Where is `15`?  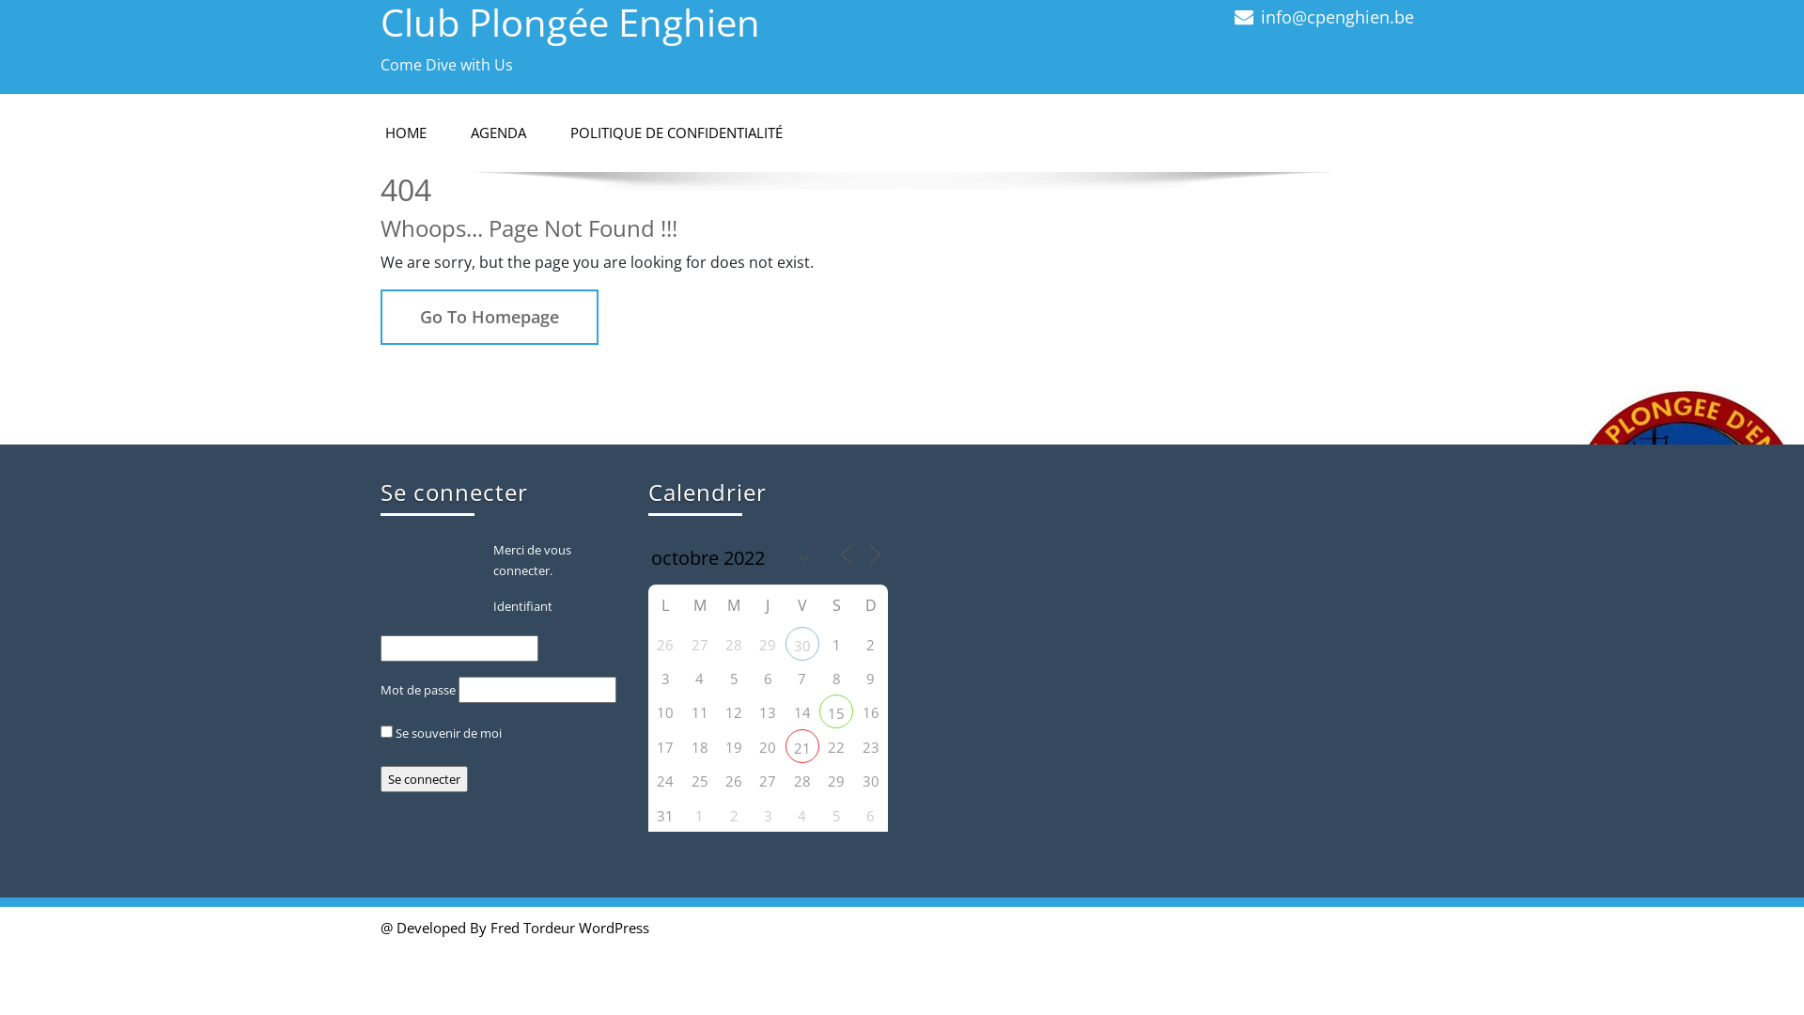
15 is located at coordinates (836, 711).